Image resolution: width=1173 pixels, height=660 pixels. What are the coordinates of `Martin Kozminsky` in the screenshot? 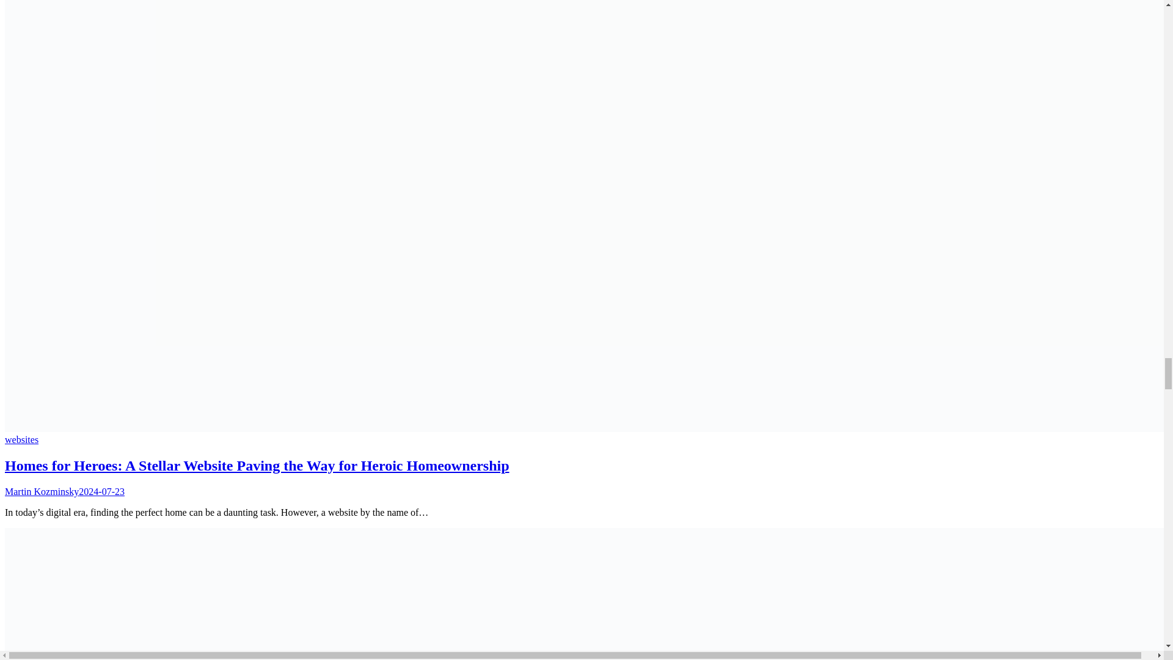 It's located at (42, 491).